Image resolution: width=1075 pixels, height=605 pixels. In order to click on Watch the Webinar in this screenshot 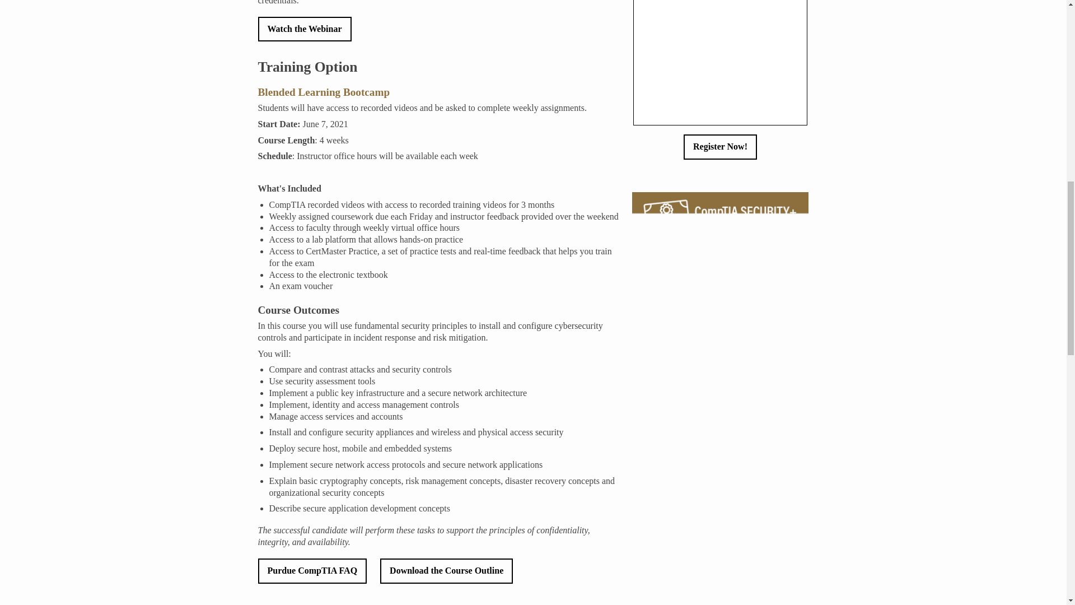, I will do `click(305, 29)`.